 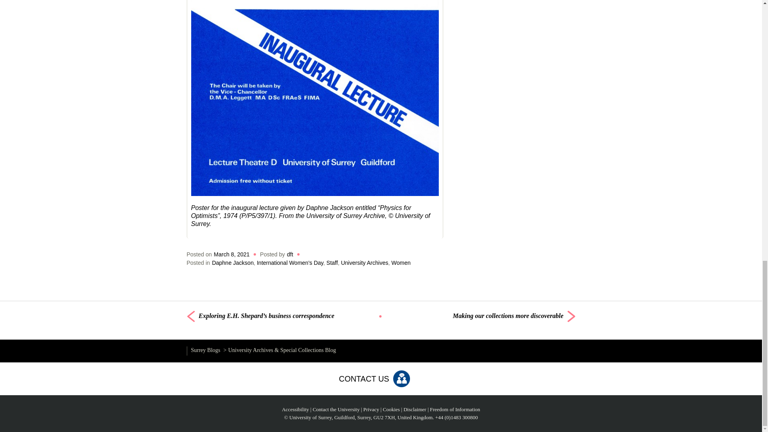 I want to click on Daphne Jackson, so click(x=232, y=263).